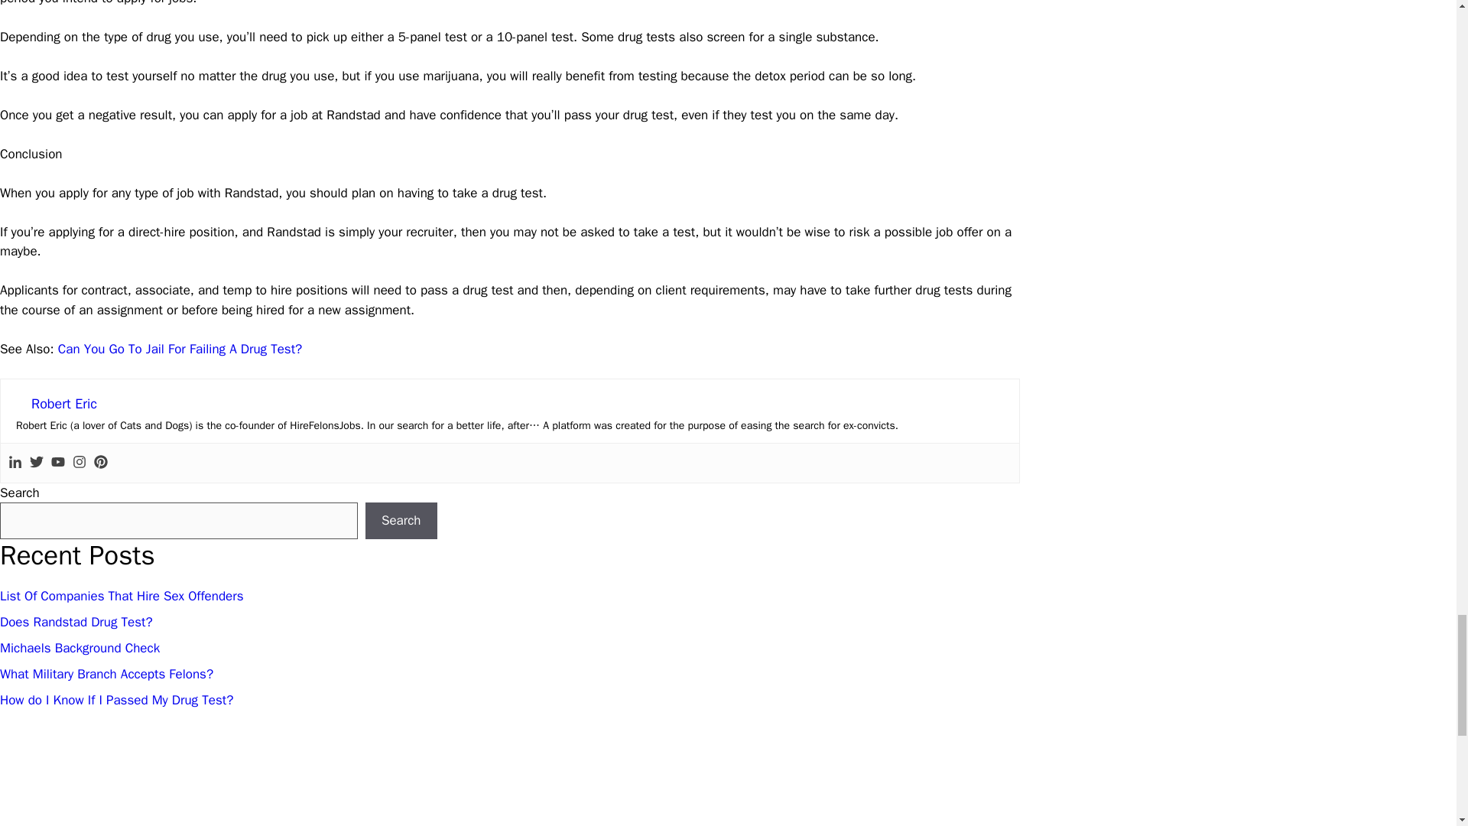 The image size is (1468, 826). Describe the element at coordinates (37, 463) in the screenshot. I see `Twitter` at that location.